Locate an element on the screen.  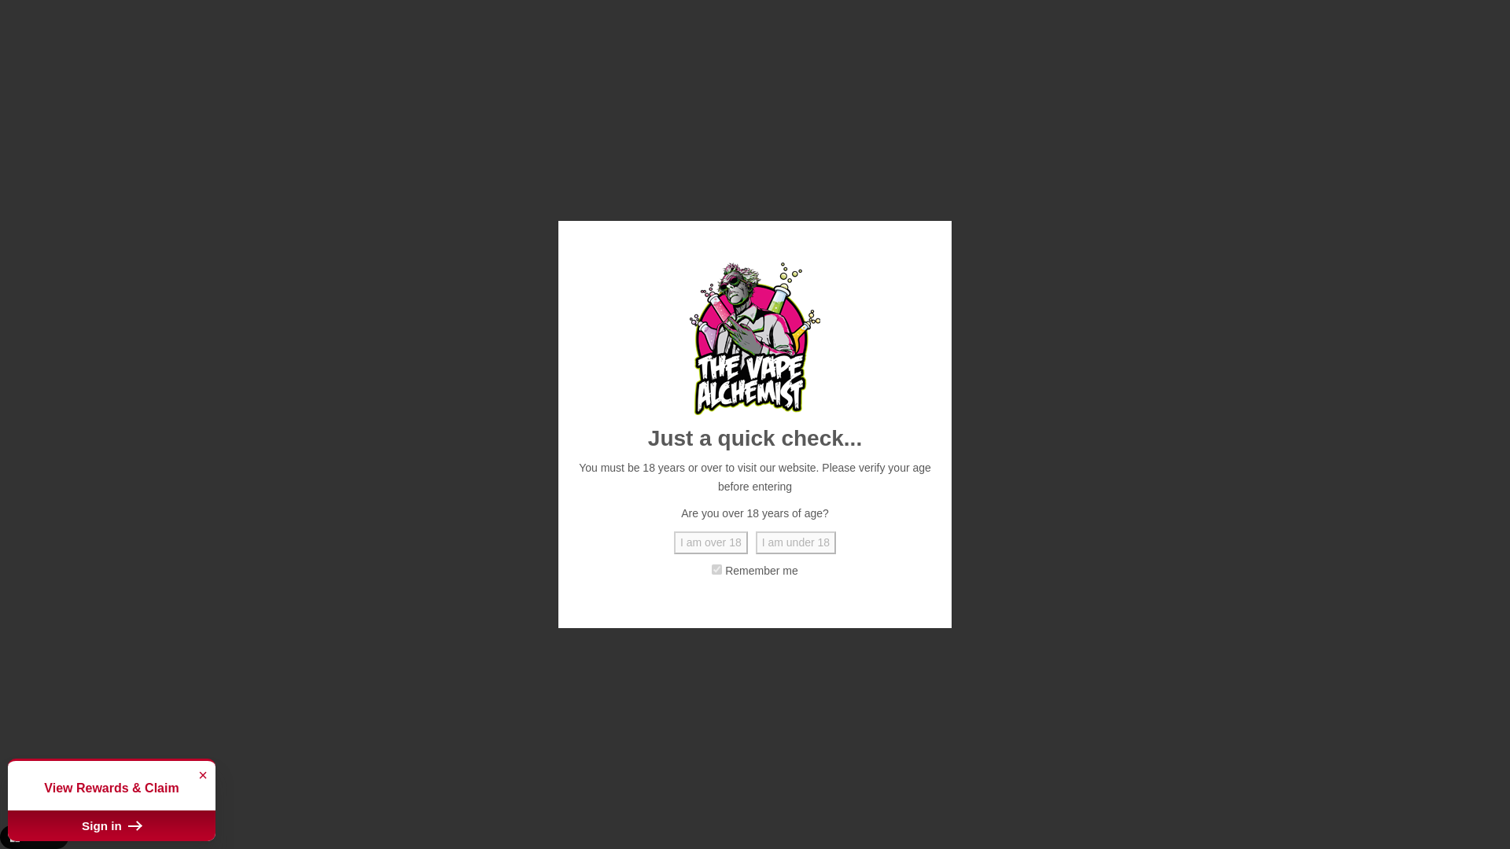
VAPING PRODUCTS is located at coordinates (330, 137).